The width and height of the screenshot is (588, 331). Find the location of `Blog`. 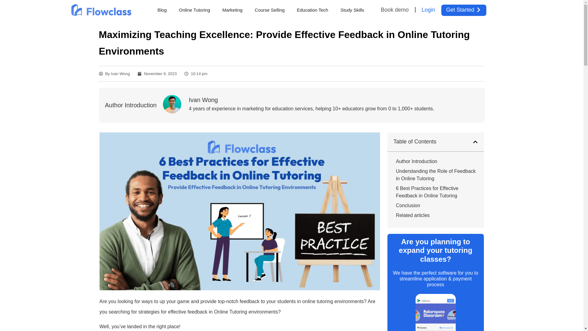

Blog is located at coordinates (162, 10).